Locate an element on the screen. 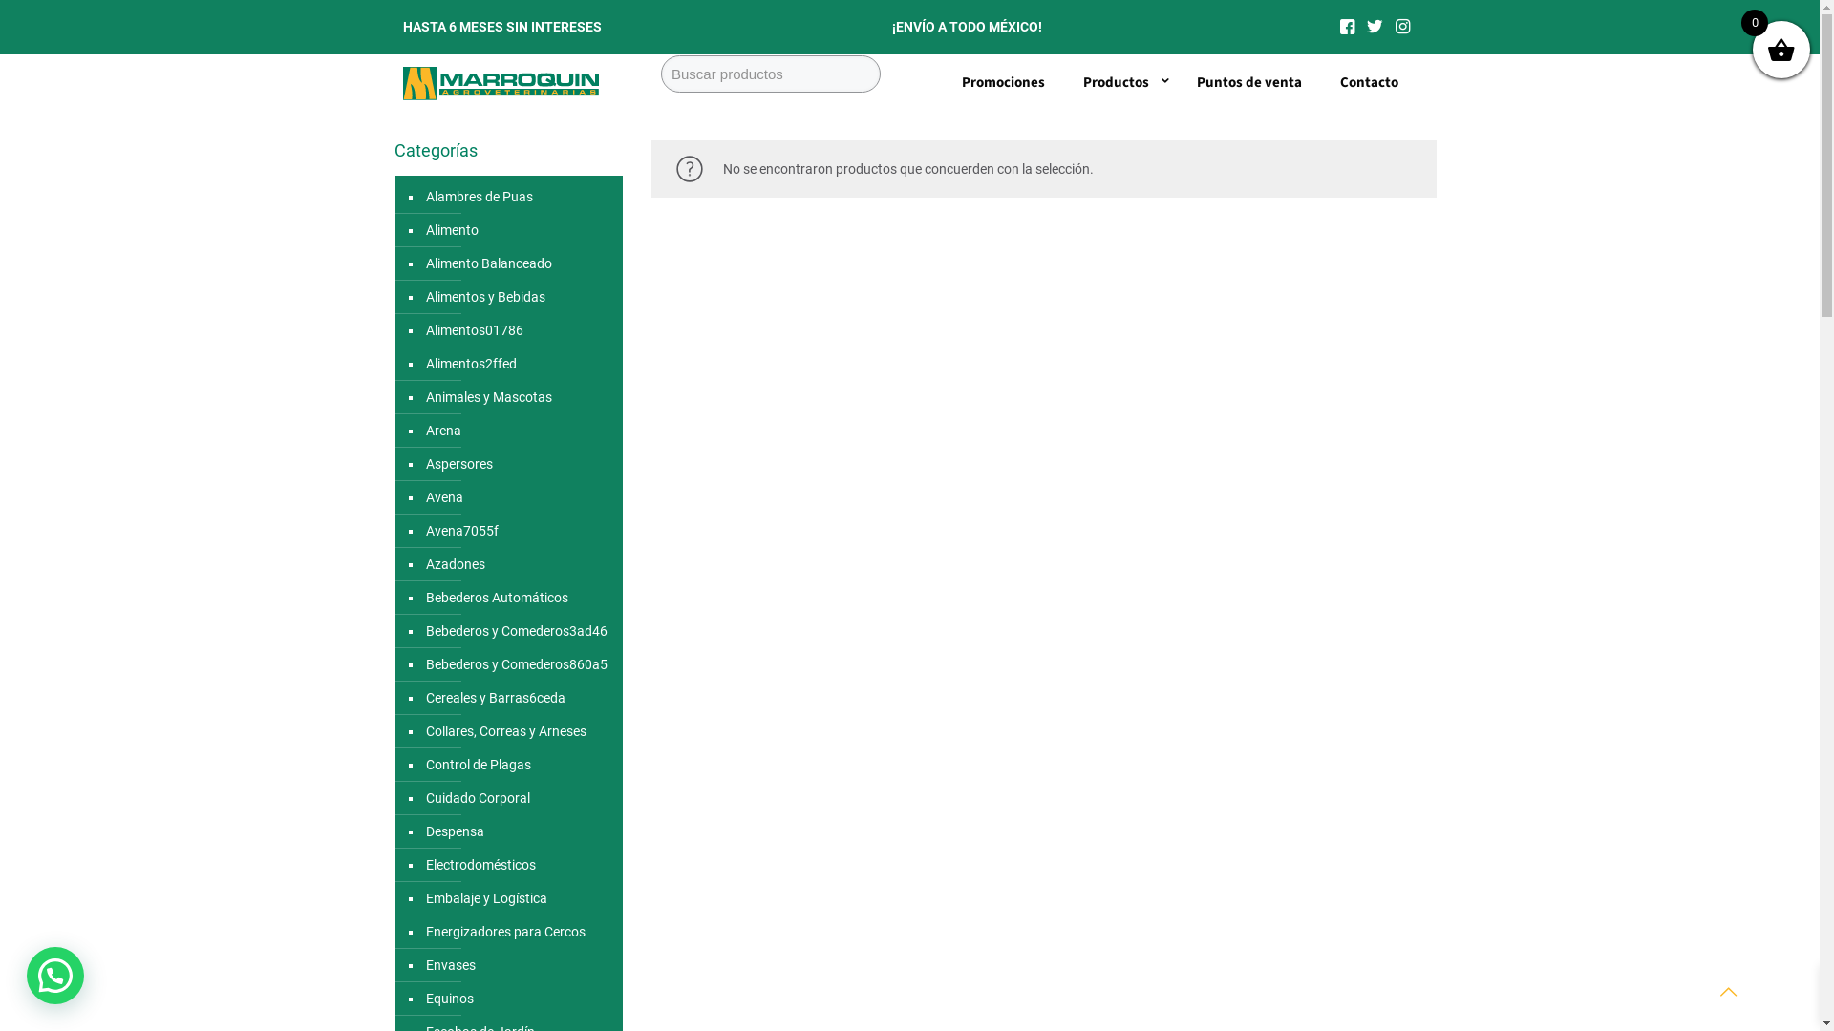 The image size is (1834, 1031). Animales y Mascotas is located at coordinates (518, 397).